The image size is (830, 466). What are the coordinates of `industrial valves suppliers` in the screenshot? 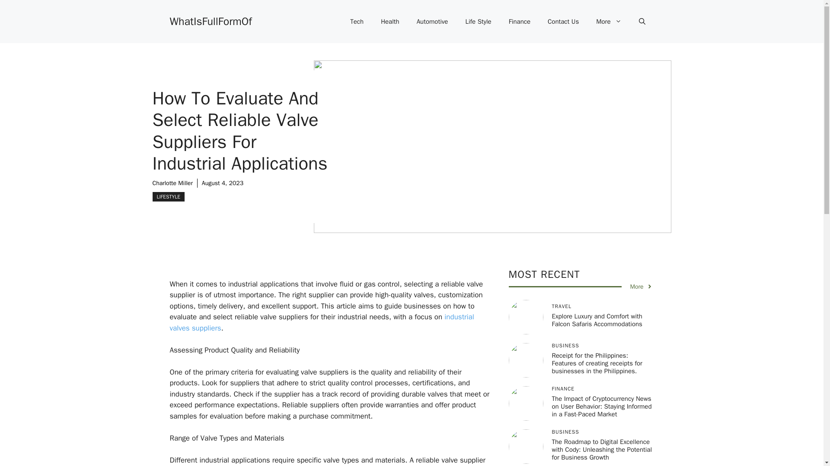 It's located at (322, 322).